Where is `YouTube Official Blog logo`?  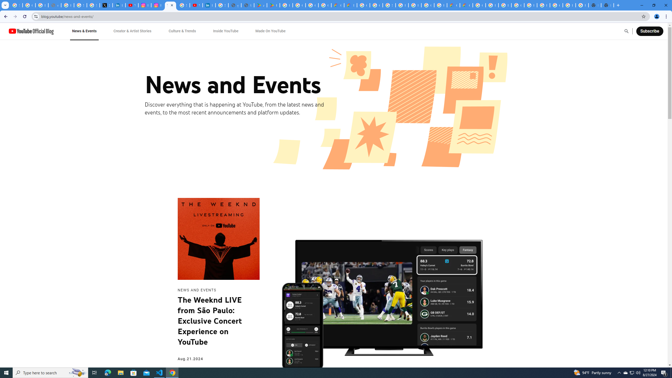 YouTube Official Blog logo is located at coordinates (31, 31).